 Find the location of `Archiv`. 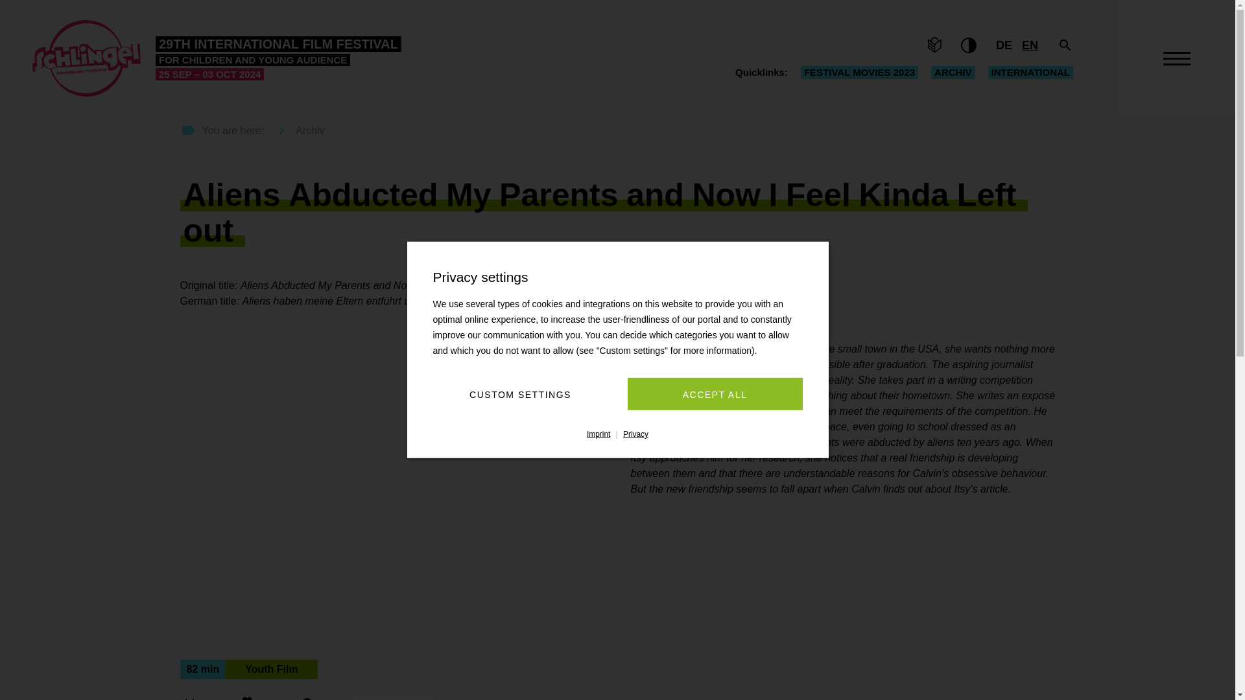

Archiv is located at coordinates (953, 73).